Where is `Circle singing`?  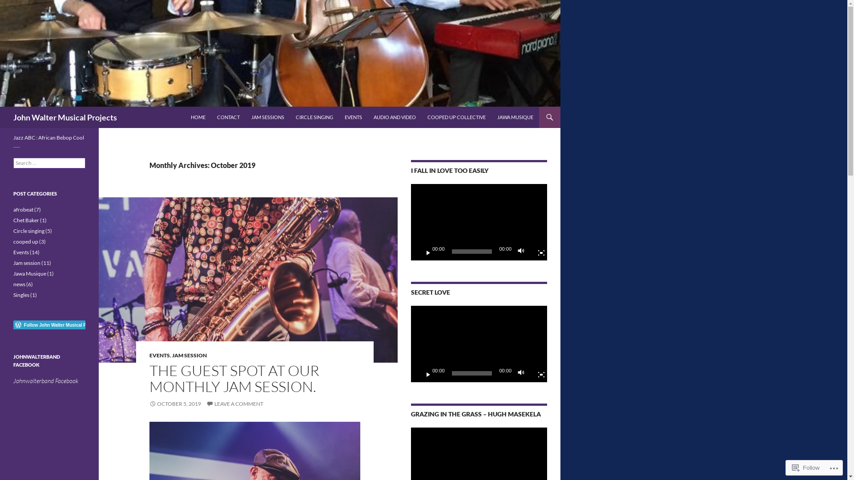
Circle singing is located at coordinates (29, 231).